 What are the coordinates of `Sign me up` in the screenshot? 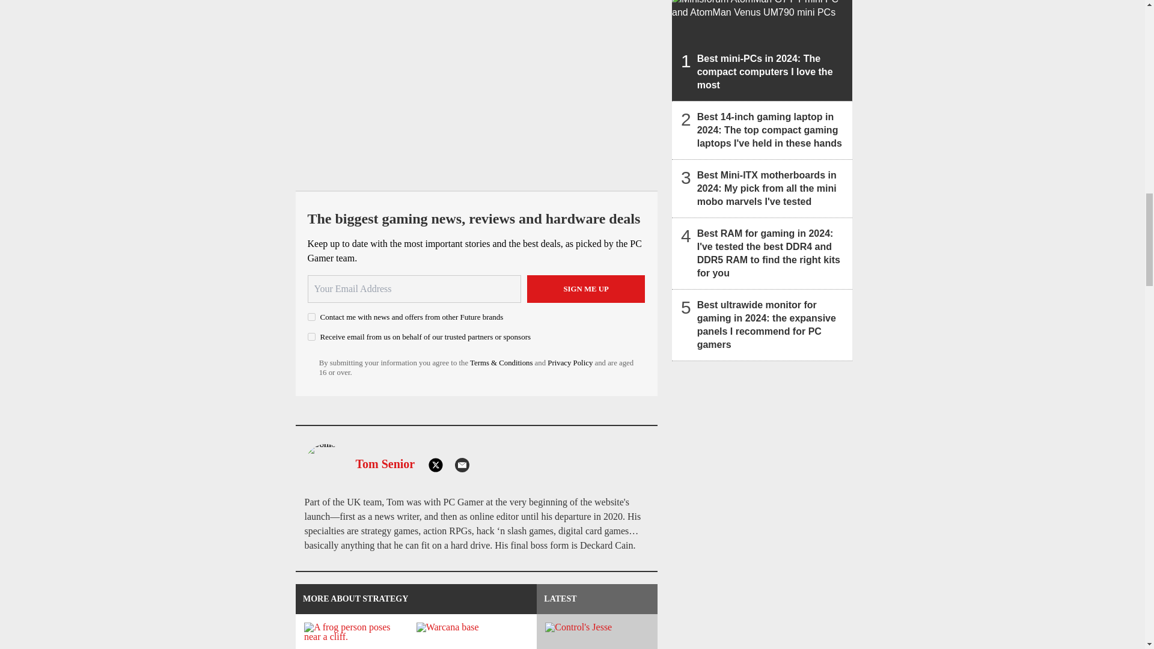 It's located at (586, 288).